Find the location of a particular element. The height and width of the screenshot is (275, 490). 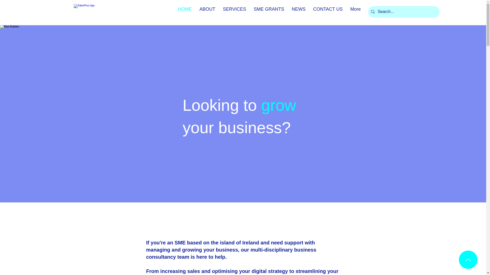

HOME is located at coordinates (185, 12).